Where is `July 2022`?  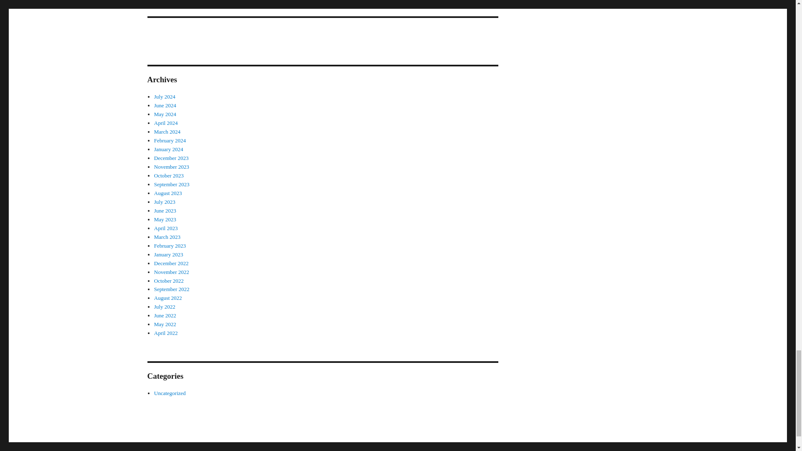
July 2022 is located at coordinates (165, 307).